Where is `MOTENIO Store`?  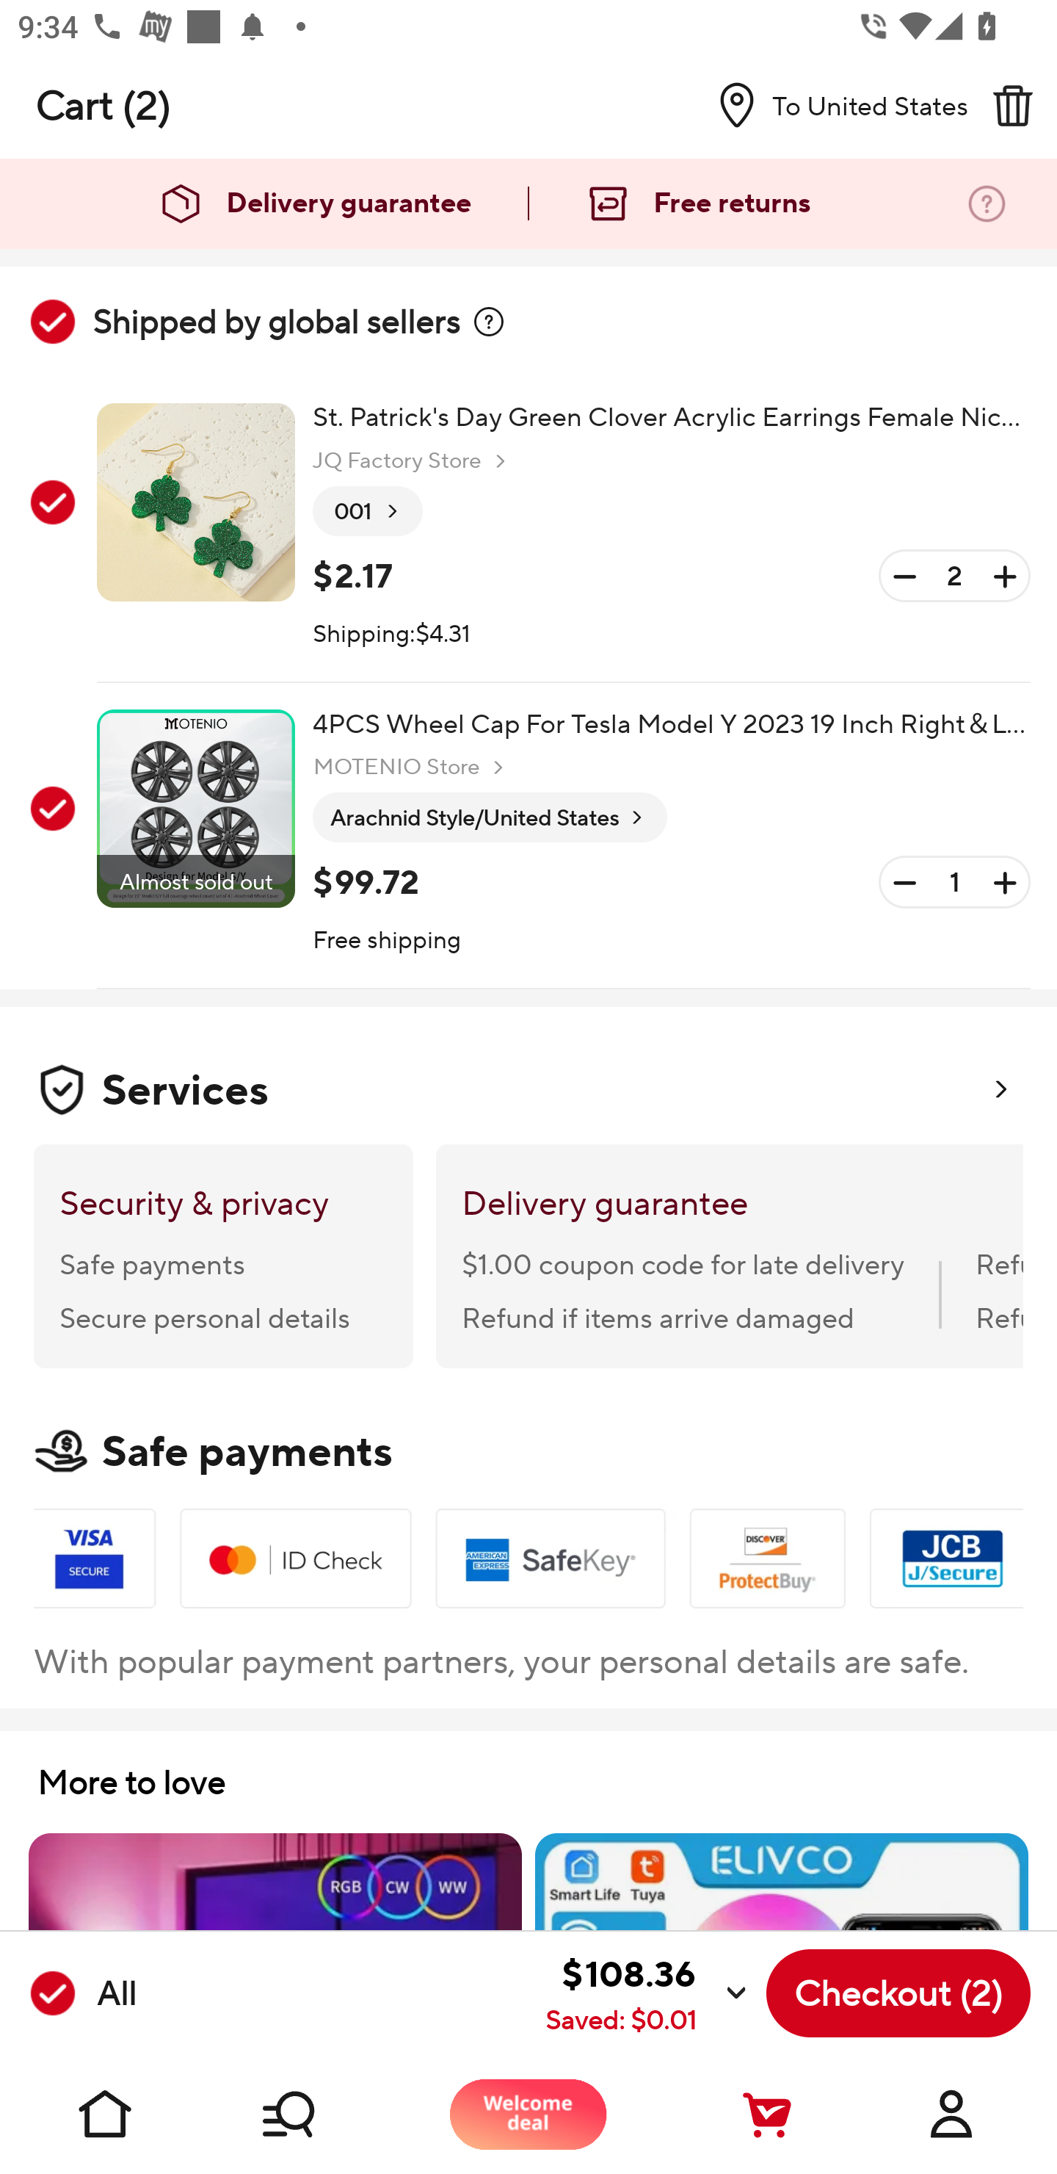 MOTENIO Store is located at coordinates (411, 767).